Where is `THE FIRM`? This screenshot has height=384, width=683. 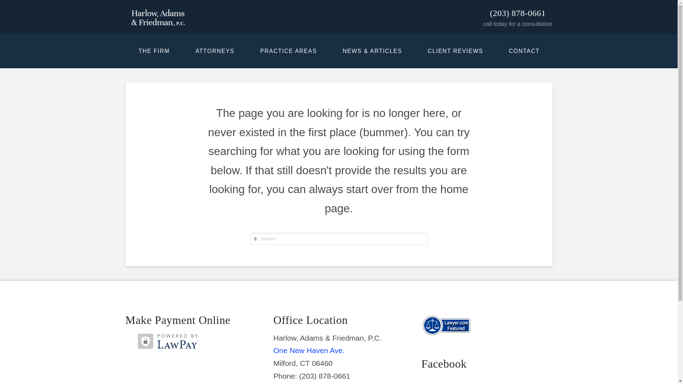 THE FIRM is located at coordinates (154, 51).